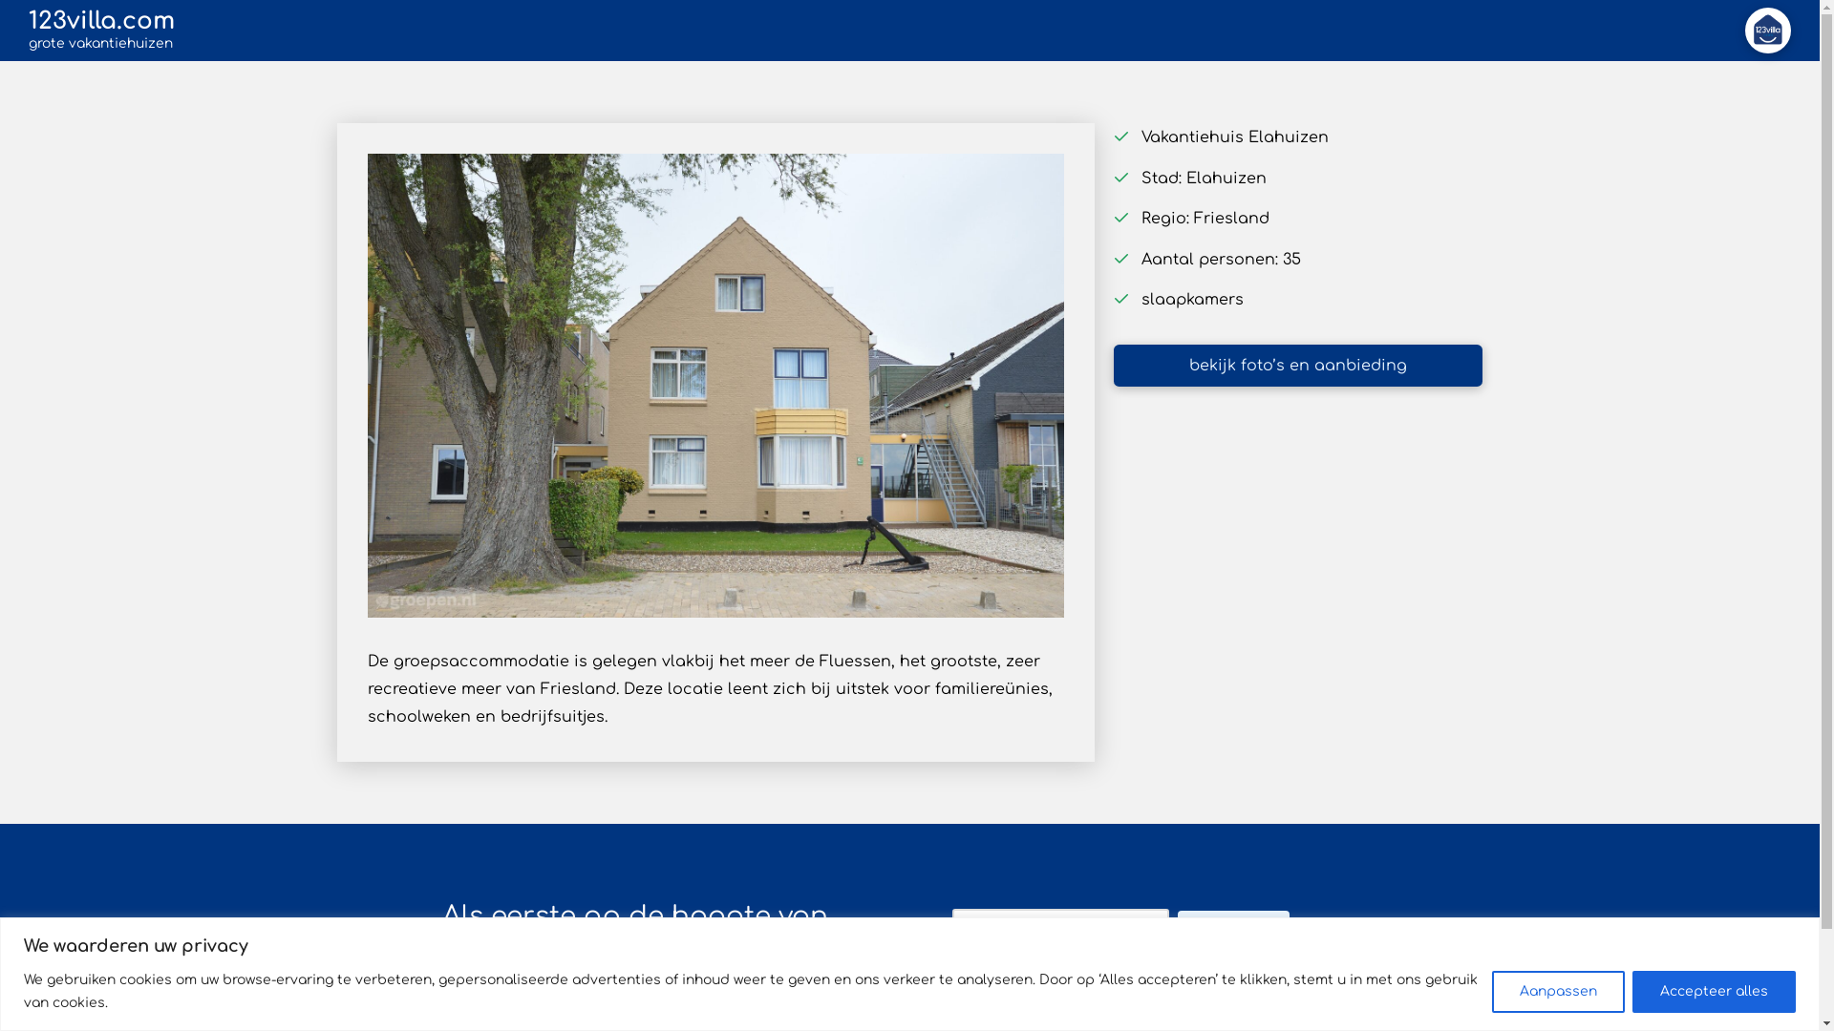 This screenshot has height=1031, width=1834. What do you see at coordinates (1559, 991) in the screenshot?
I see `Aanpassen` at bounding box center [1559, 991].